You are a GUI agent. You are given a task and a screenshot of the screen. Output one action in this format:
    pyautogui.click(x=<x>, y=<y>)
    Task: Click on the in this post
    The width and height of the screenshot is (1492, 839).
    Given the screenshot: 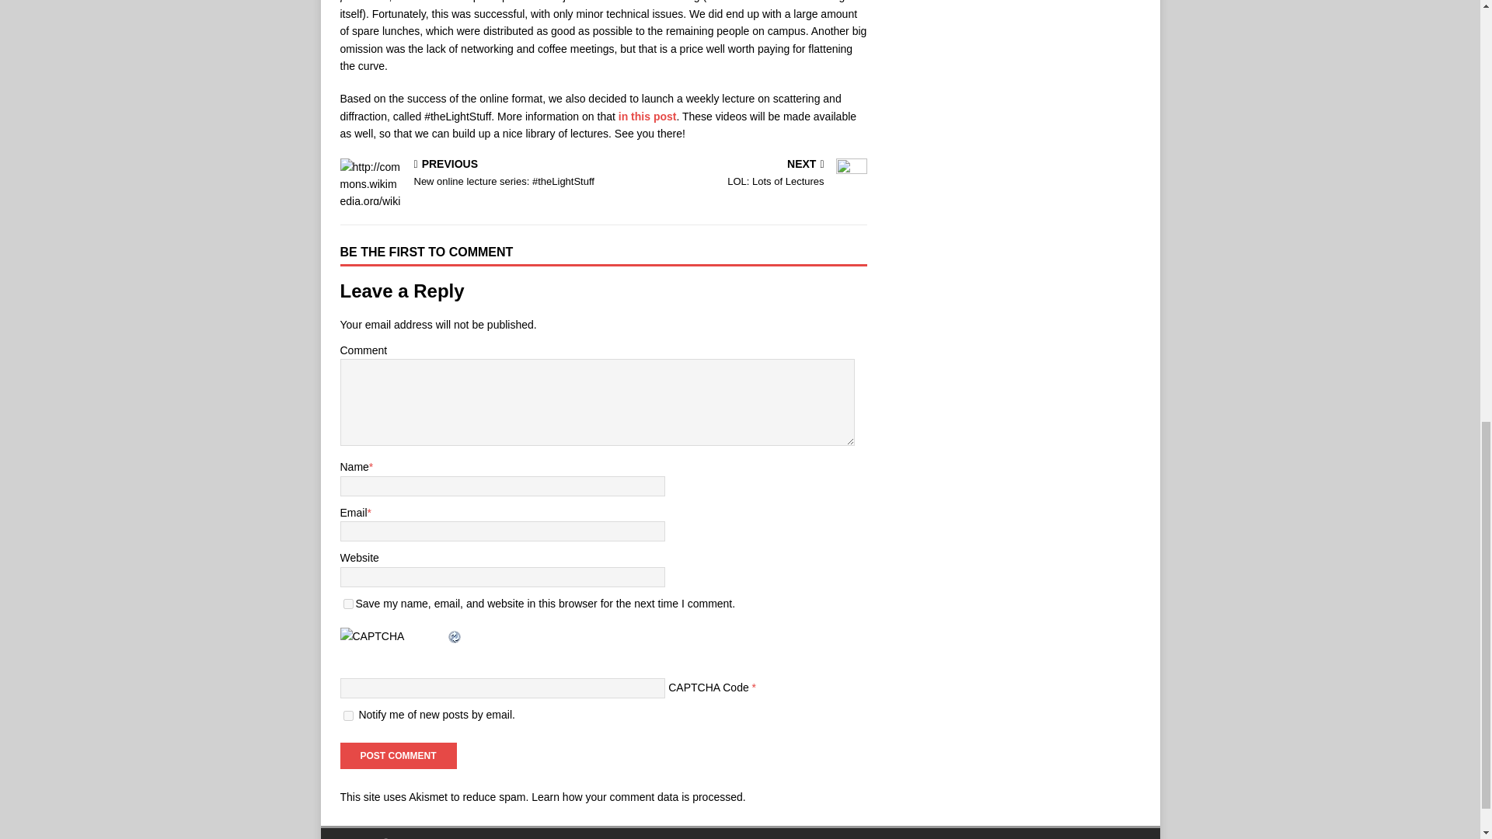 What is the action you would take?
    pyautogui.click(x=348, y=604)
    